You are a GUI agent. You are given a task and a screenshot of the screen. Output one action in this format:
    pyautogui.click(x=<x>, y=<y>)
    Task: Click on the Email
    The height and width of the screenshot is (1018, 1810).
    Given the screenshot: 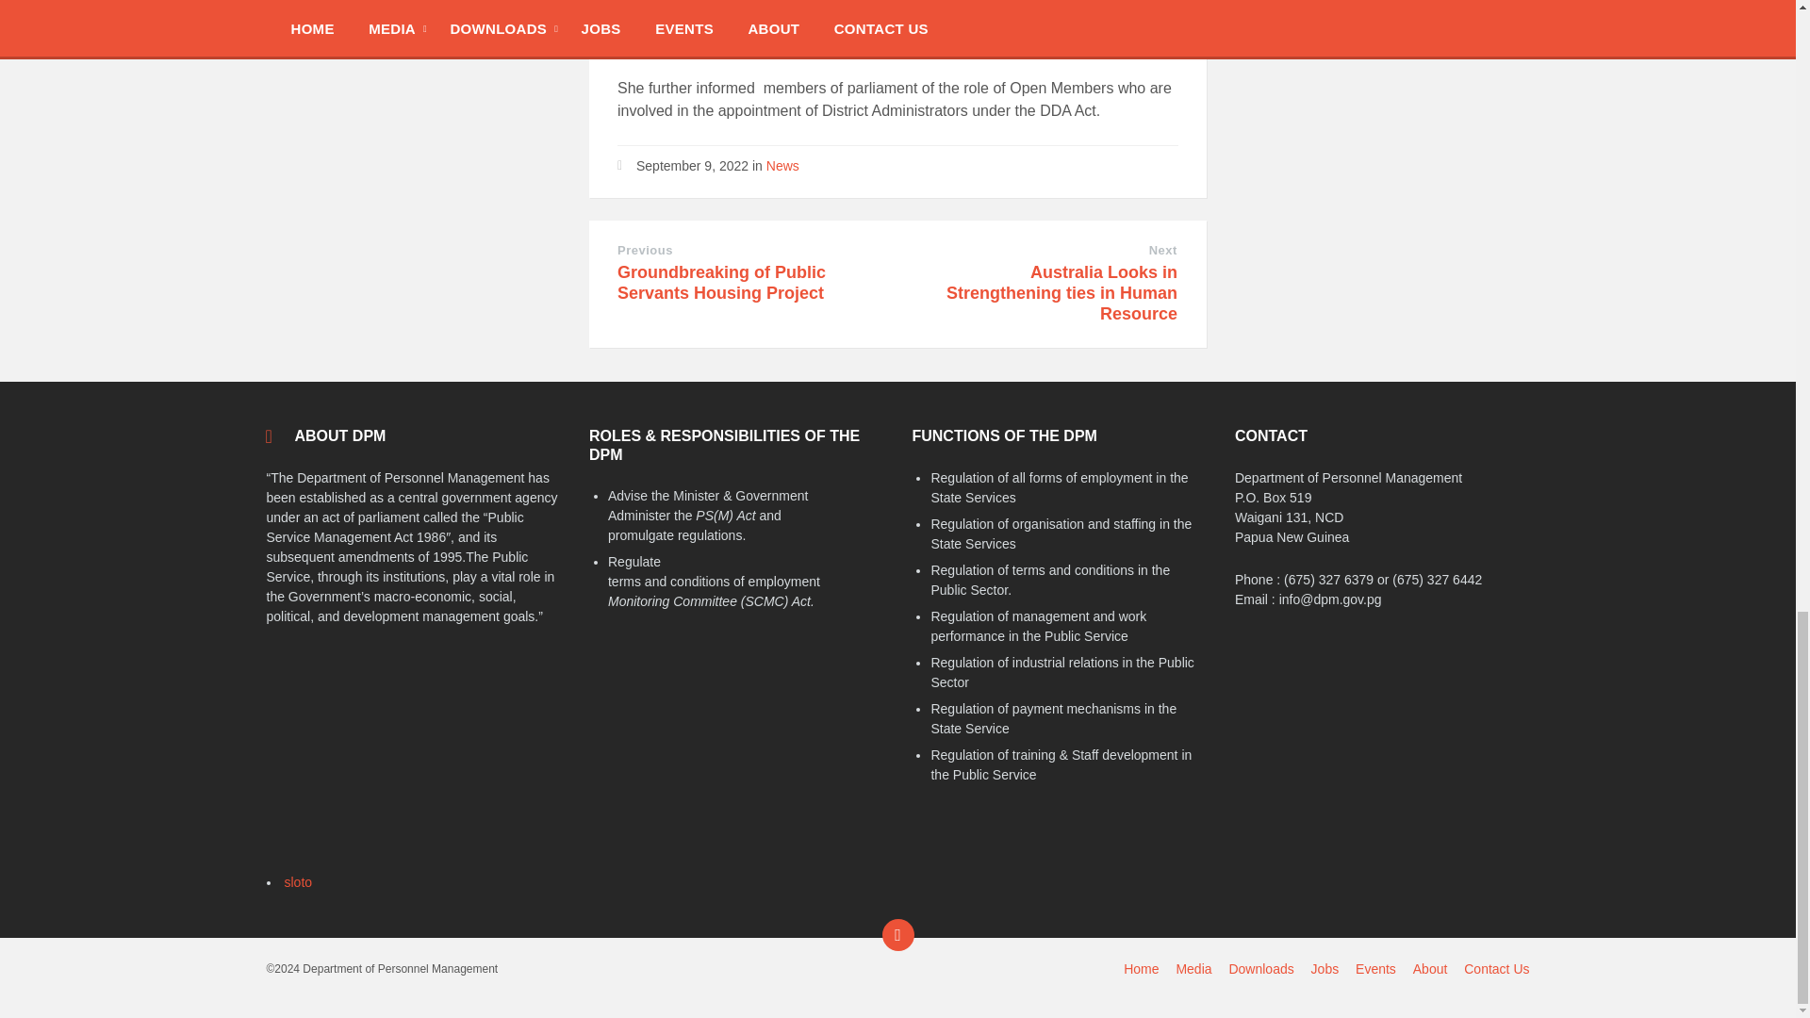 What is the action you would take?
    pyautogui.click(x=897, y=935)
    